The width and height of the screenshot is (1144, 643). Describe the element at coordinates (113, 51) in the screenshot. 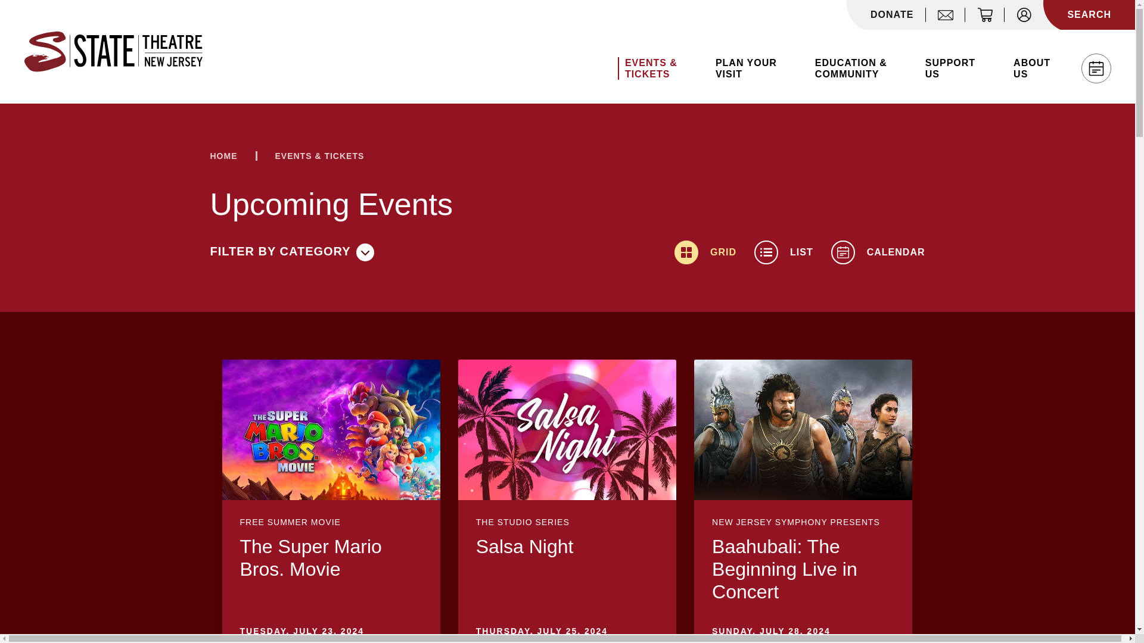

I see `State Theatre New Jersey` at that location.